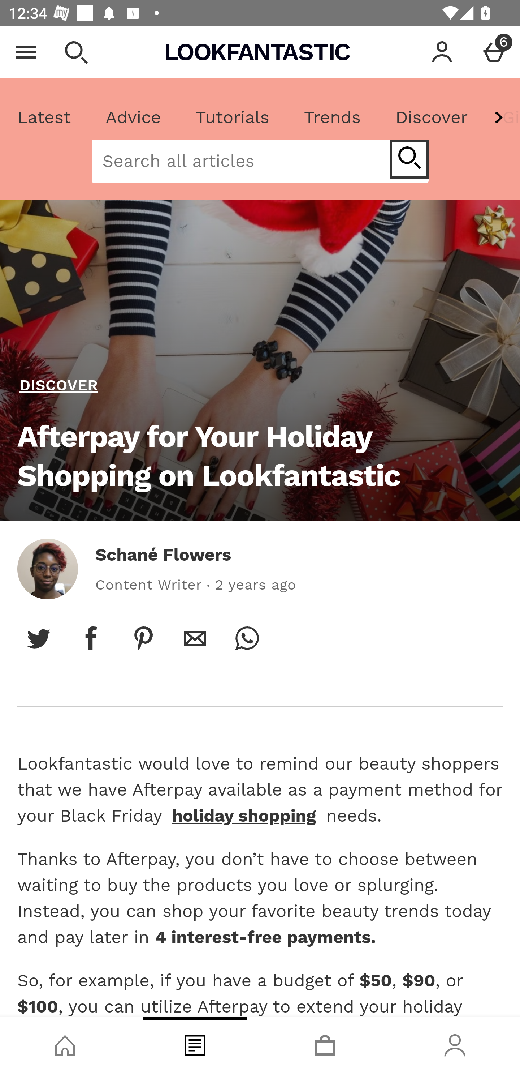 This screenshot has width=520, height=1070. Describe the element at coordinates (133, 117) in the screenshot. I see `Advice` at that location.